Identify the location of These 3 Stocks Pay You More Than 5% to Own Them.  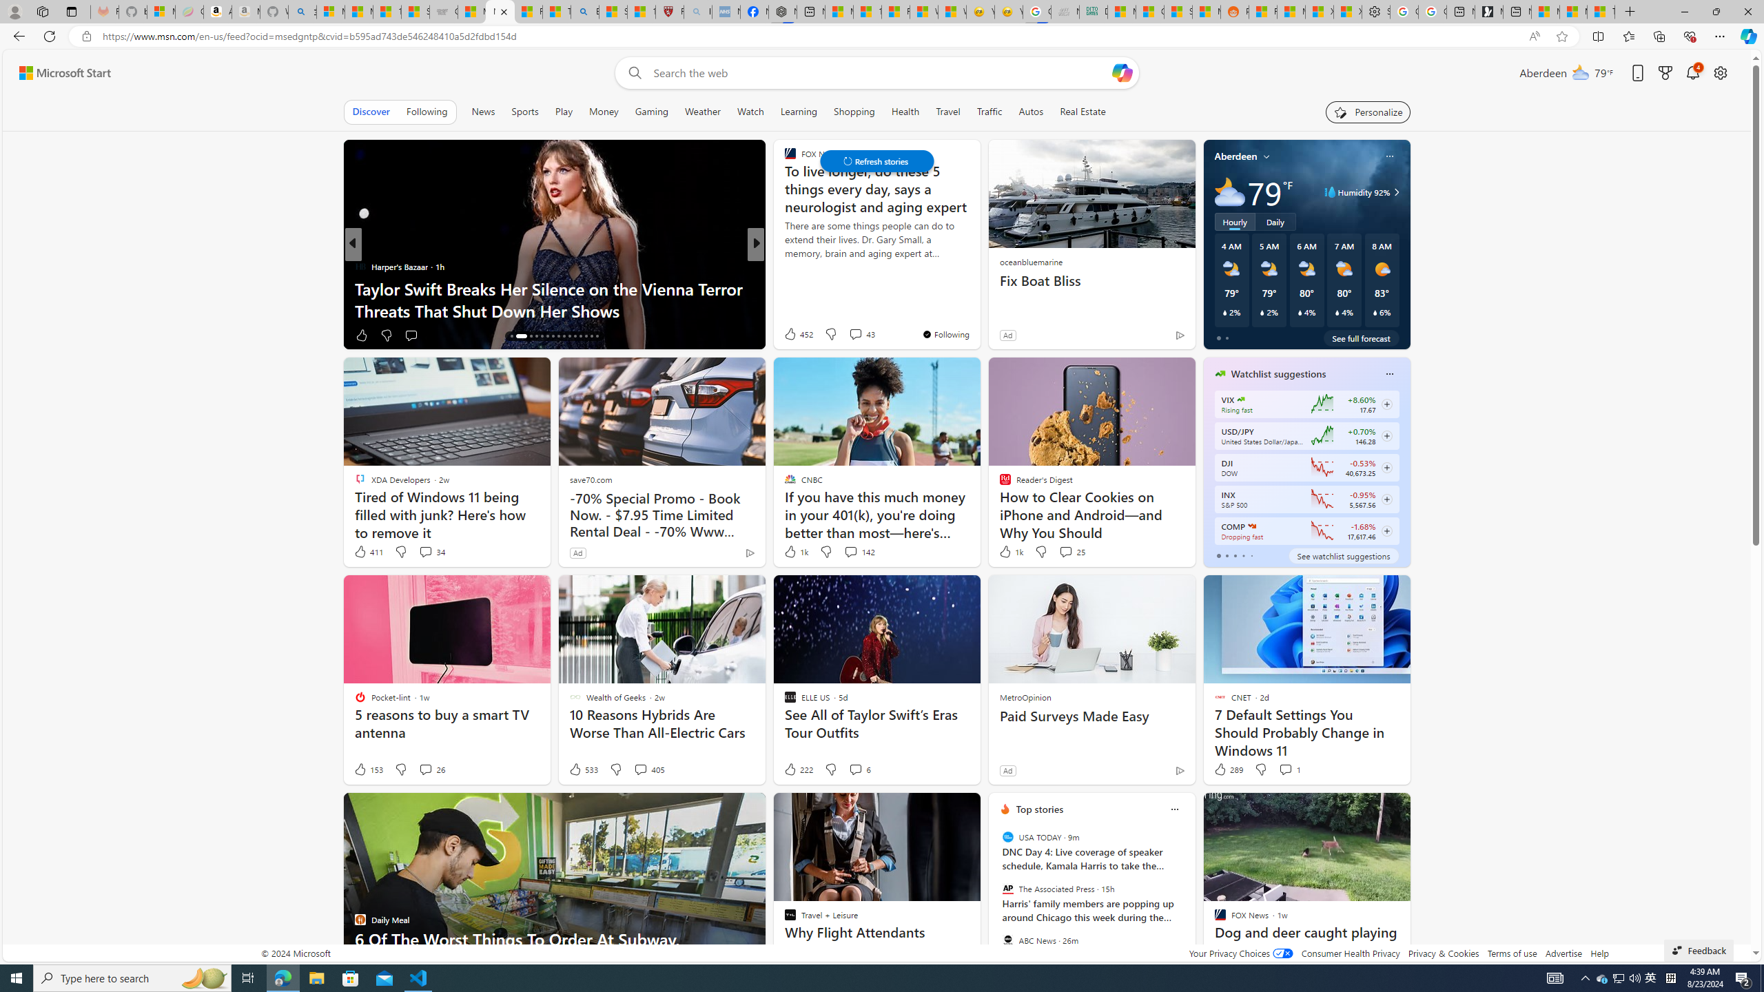
(1600, 12).